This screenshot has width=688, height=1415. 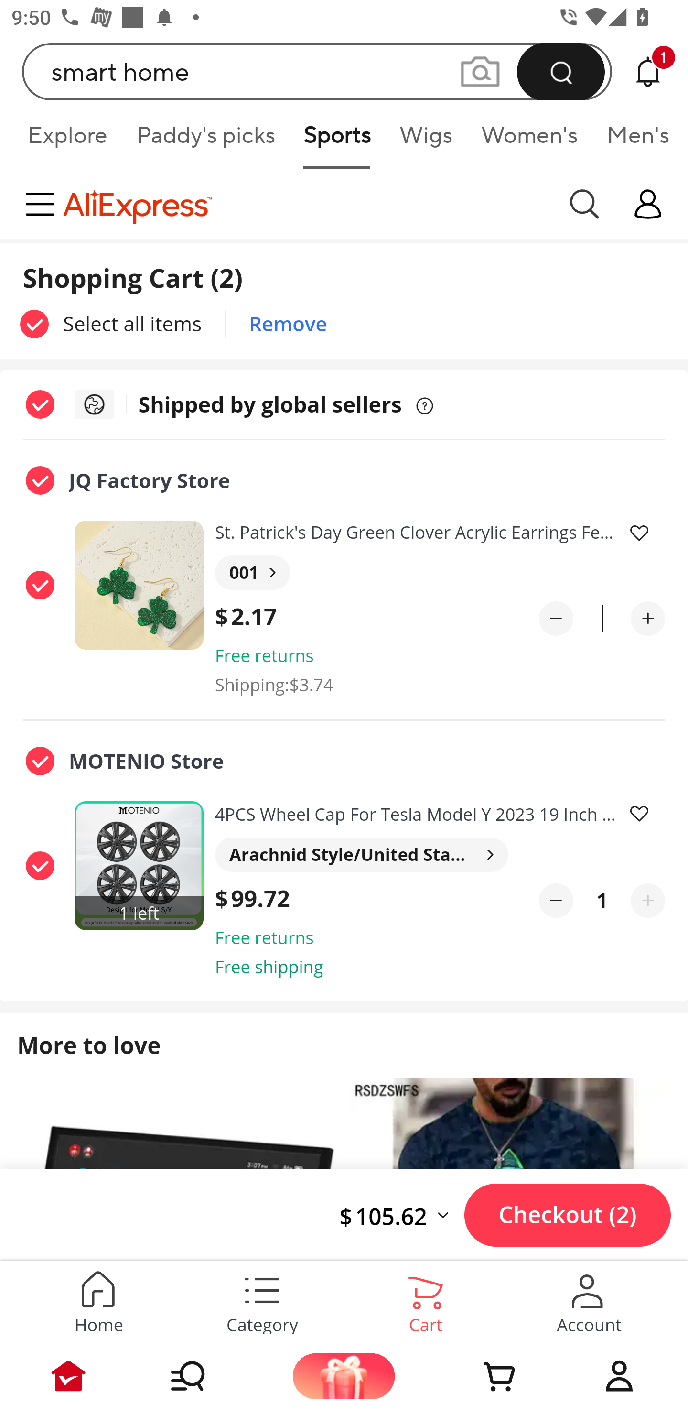 I want to click on Account, so click(x=589, y=1299).